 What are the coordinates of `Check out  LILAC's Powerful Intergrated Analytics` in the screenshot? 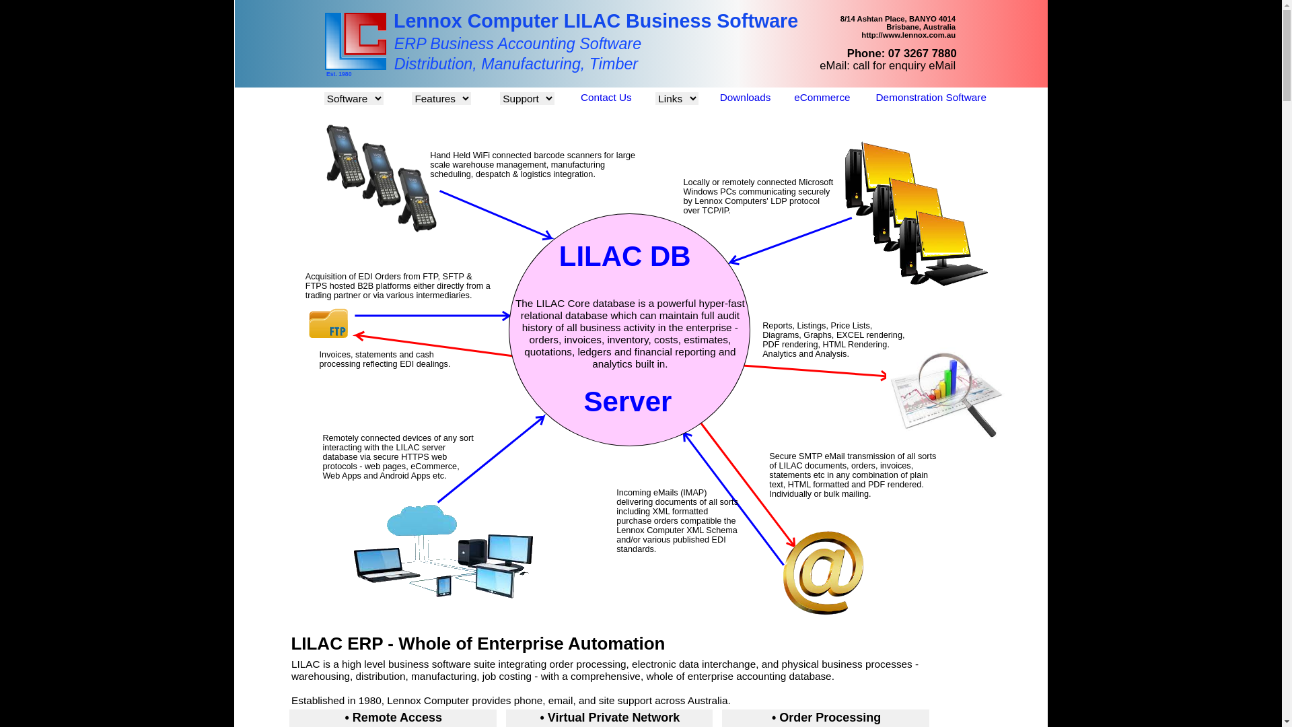 It's located at (947, 438).